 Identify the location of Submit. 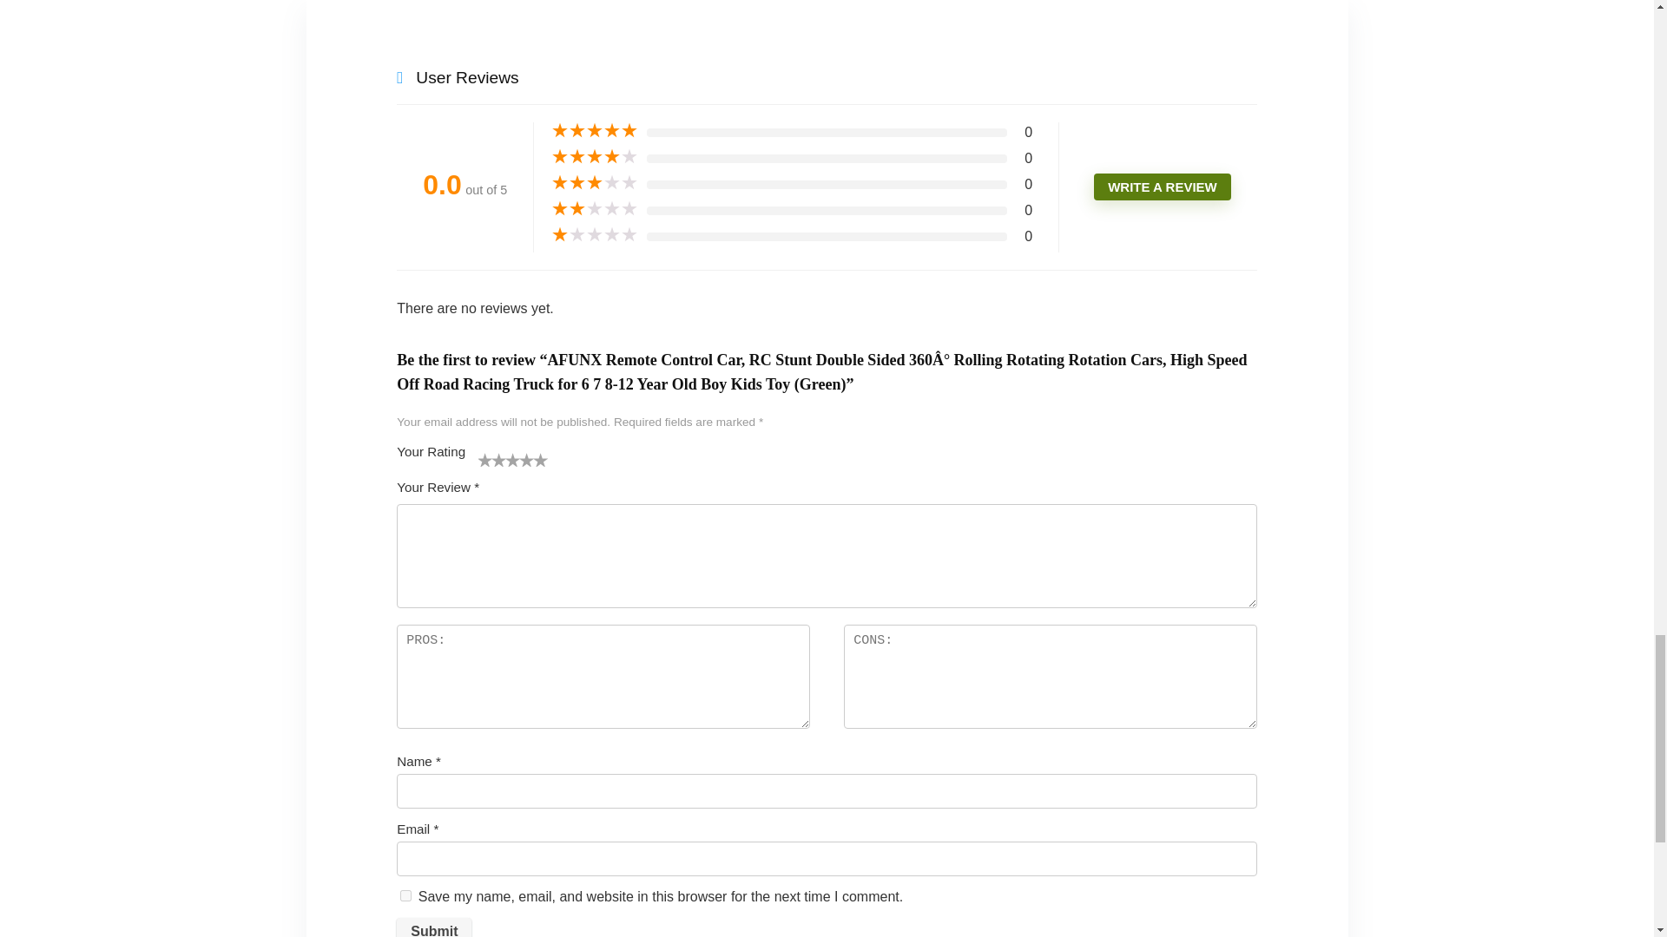
(434, 927).